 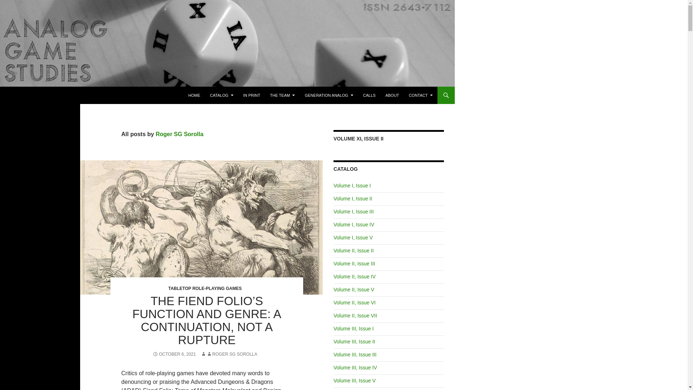 I want to click on HOME, so click(x=194, y=95).